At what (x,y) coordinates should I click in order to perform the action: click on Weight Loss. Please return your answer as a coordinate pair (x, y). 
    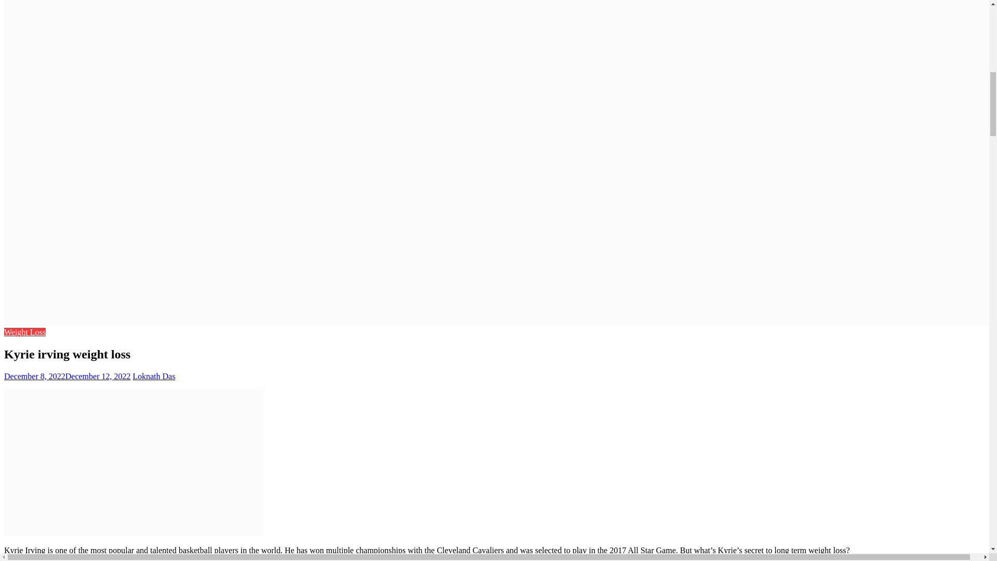
    Looking at the image, I should click on (25, 332).